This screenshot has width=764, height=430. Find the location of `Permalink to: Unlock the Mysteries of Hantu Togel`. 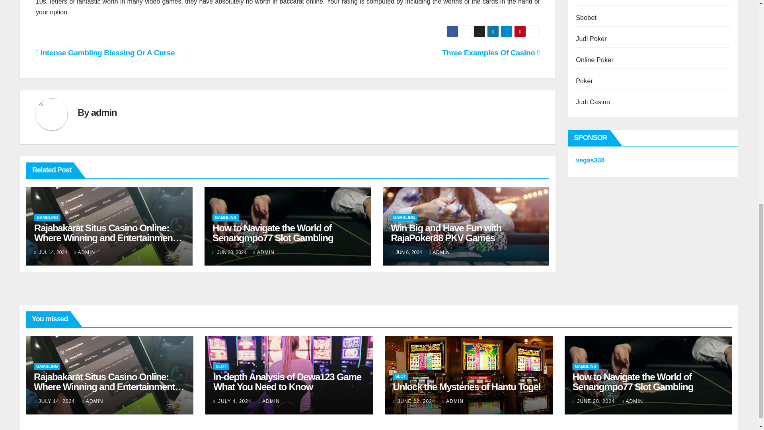

Permalink to: Unlock the Mysteries of Hantu Togel is located at coordinates (467, 386).